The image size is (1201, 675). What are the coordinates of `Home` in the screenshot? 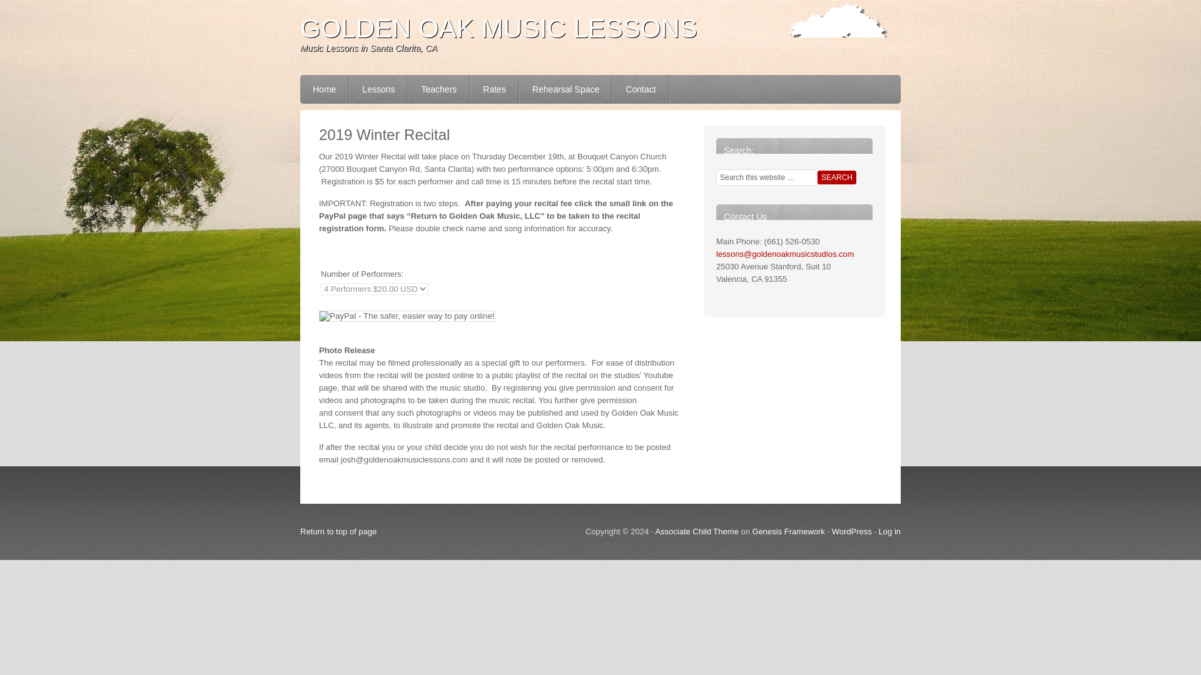 It's located at (325, 89).